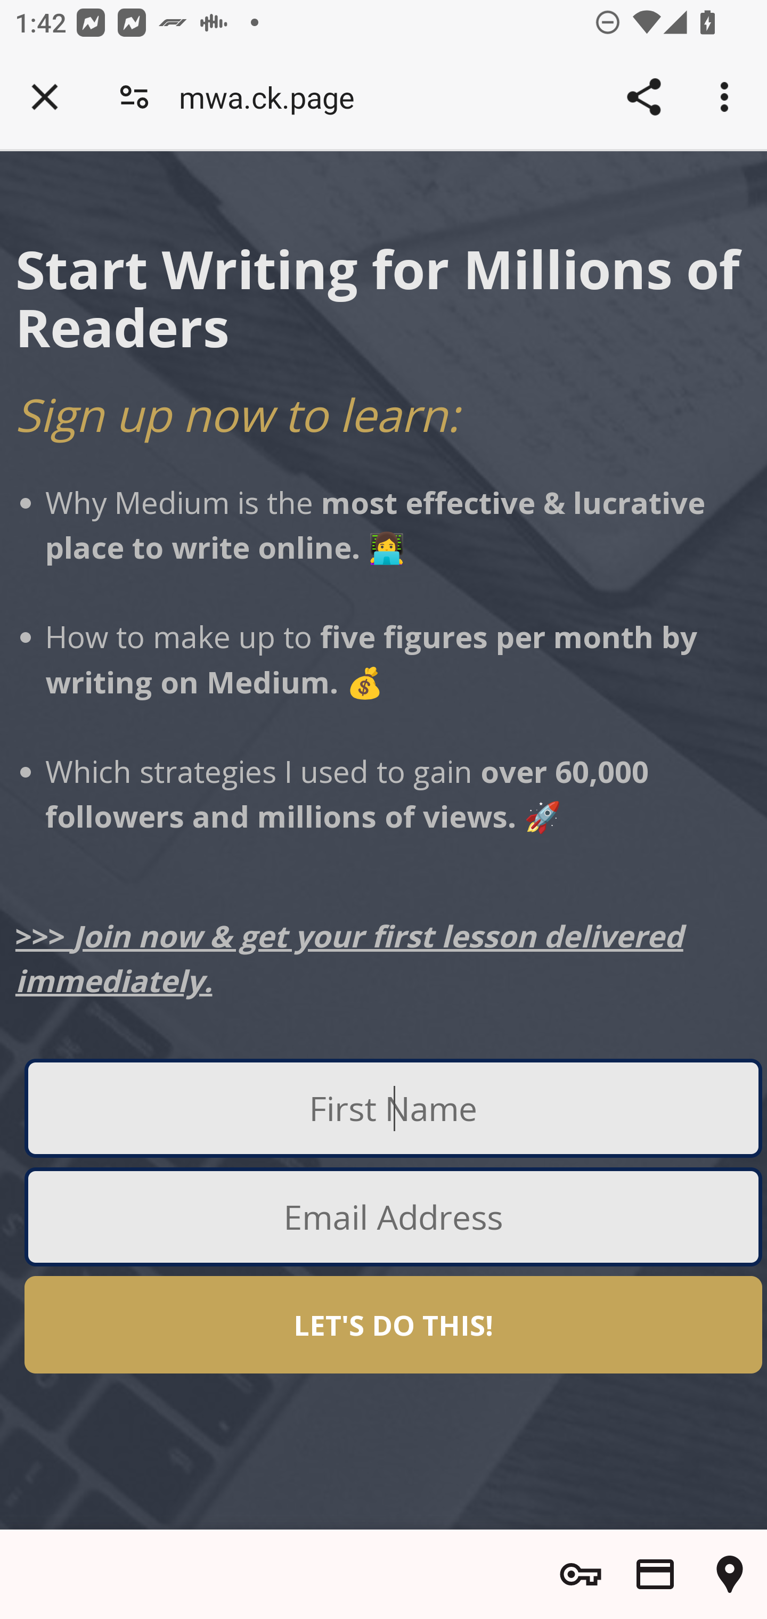 The width and height of the screenshot is (767, 1619). Describe the element at coordinates (643, 97) in the screenshot. I see `Share` at that location.